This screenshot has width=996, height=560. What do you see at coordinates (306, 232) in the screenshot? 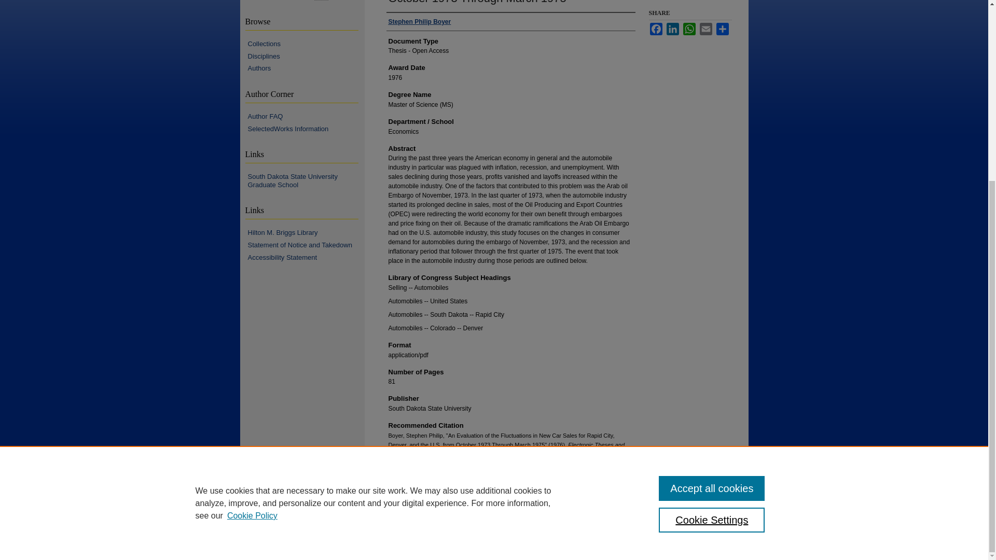
I see `Hilton M. Briggs Library` at bounding box center [306, 232].